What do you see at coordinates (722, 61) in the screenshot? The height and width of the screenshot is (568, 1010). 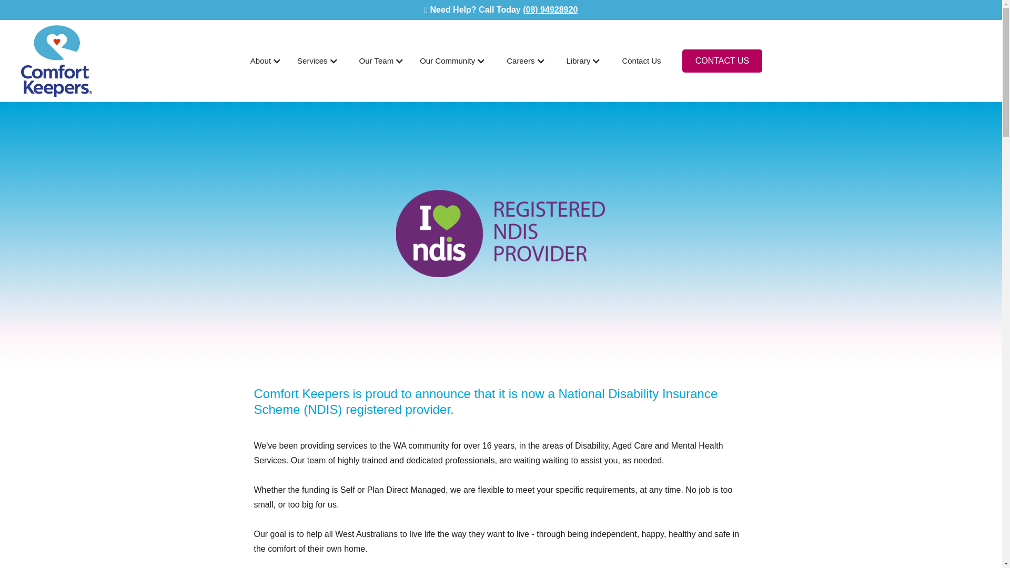 I see `CONTACT US` at bounding box center [722, 61].